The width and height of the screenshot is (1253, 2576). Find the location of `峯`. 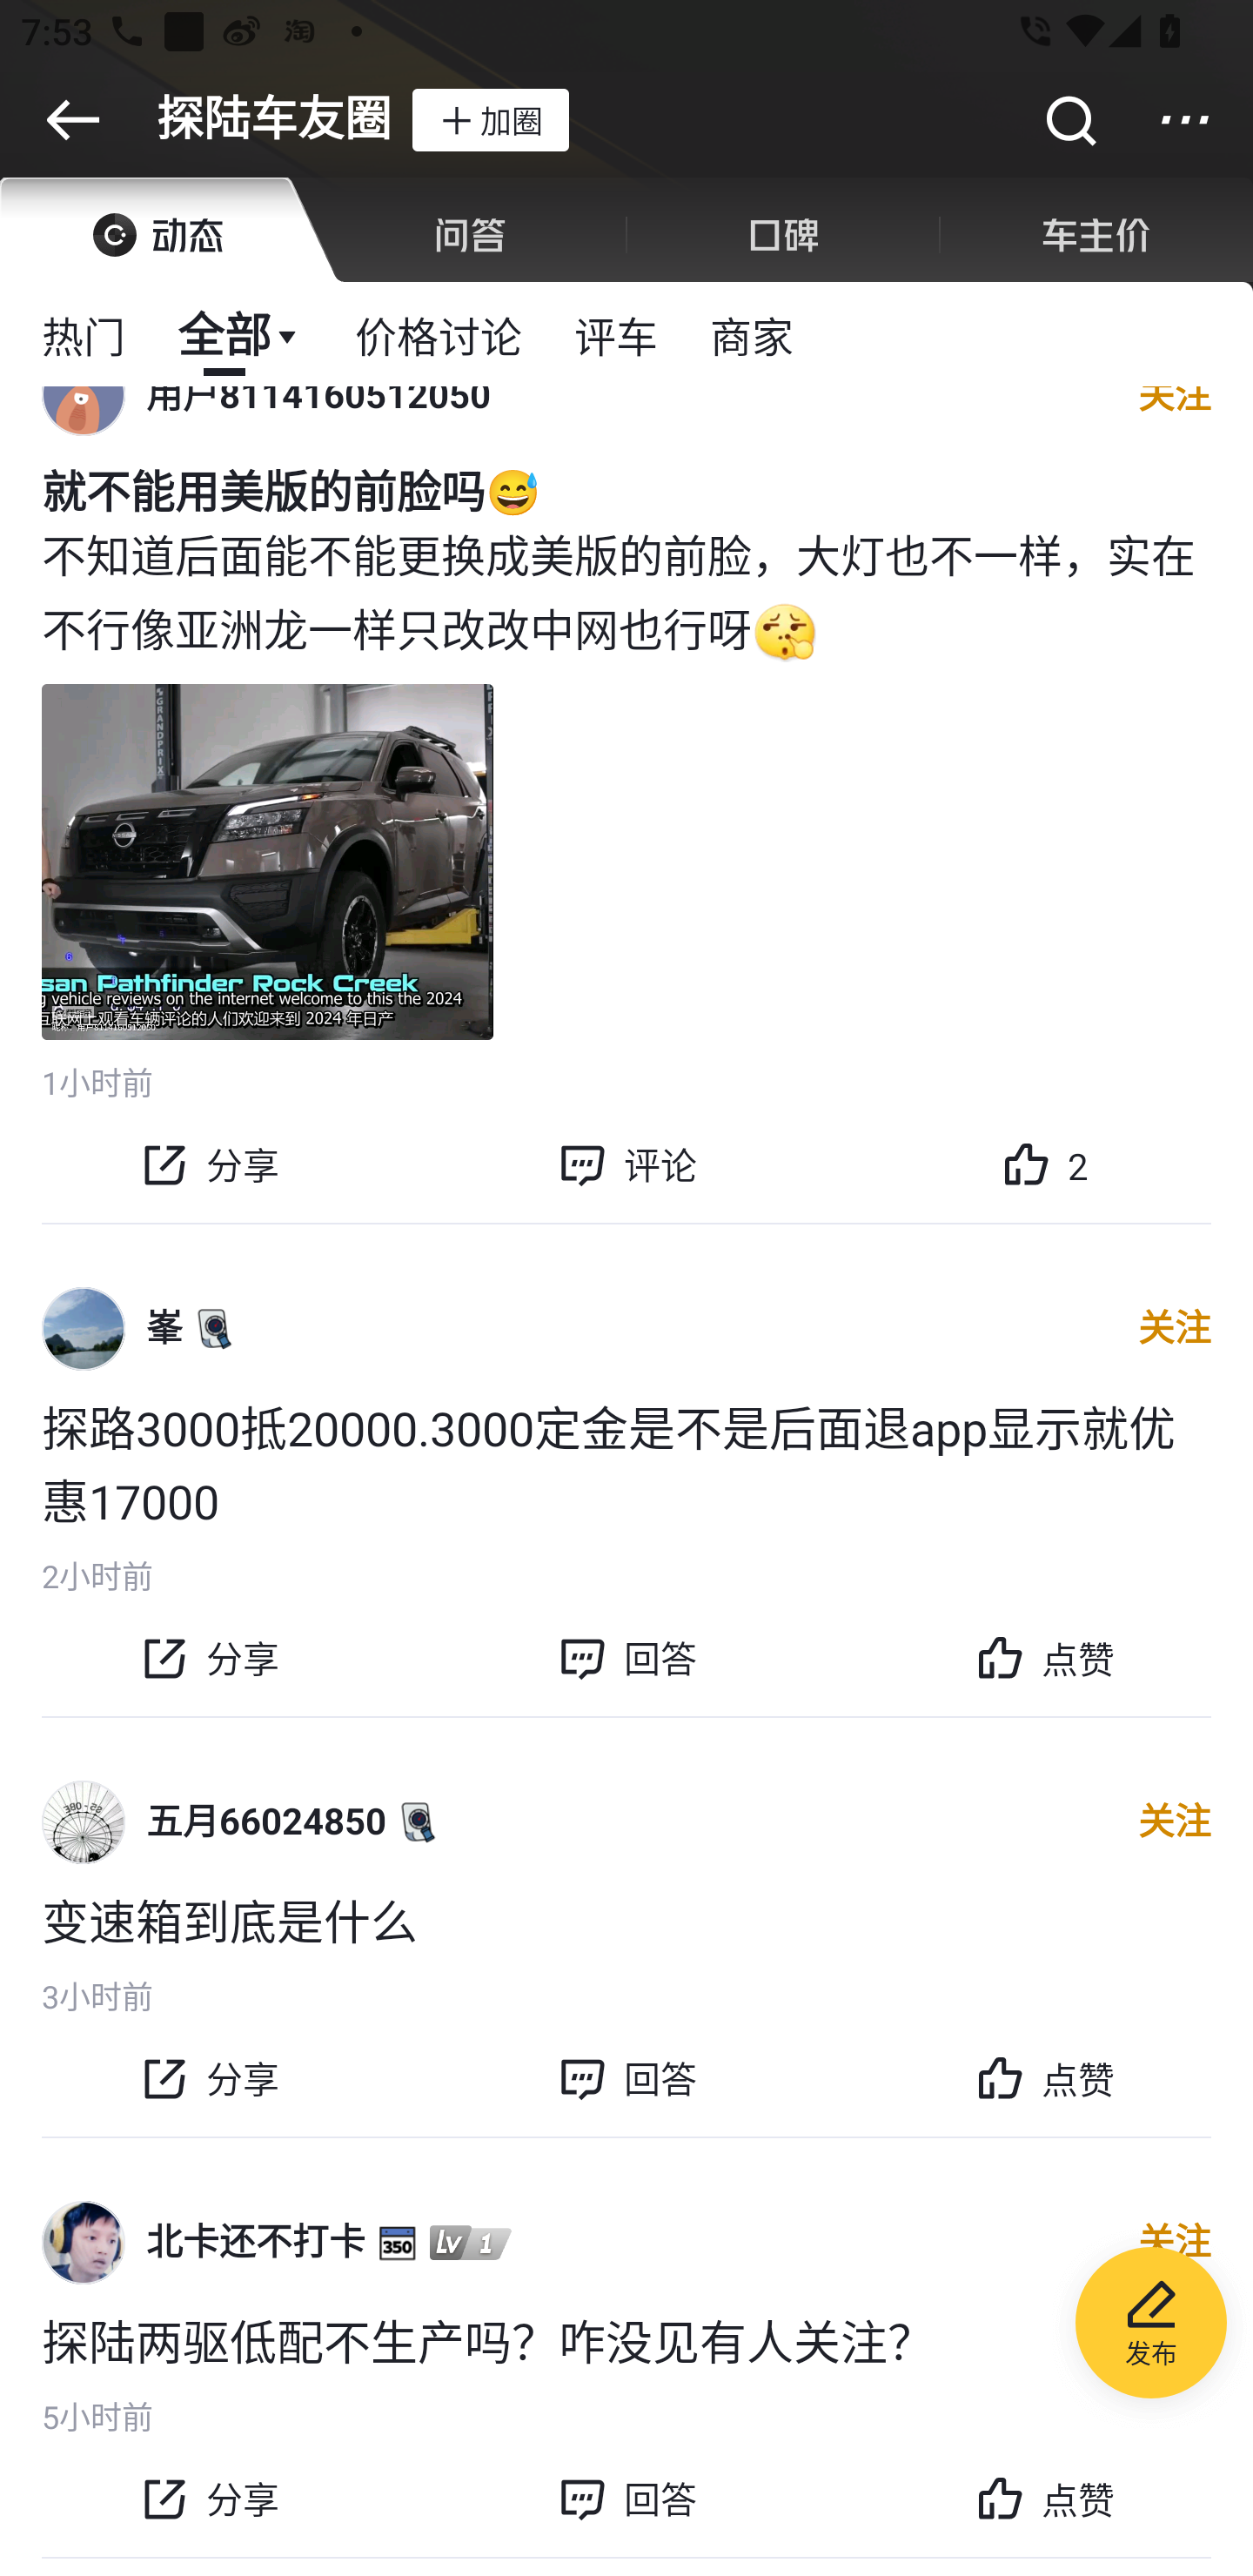

峯 is located at coordinates (164, 1328).